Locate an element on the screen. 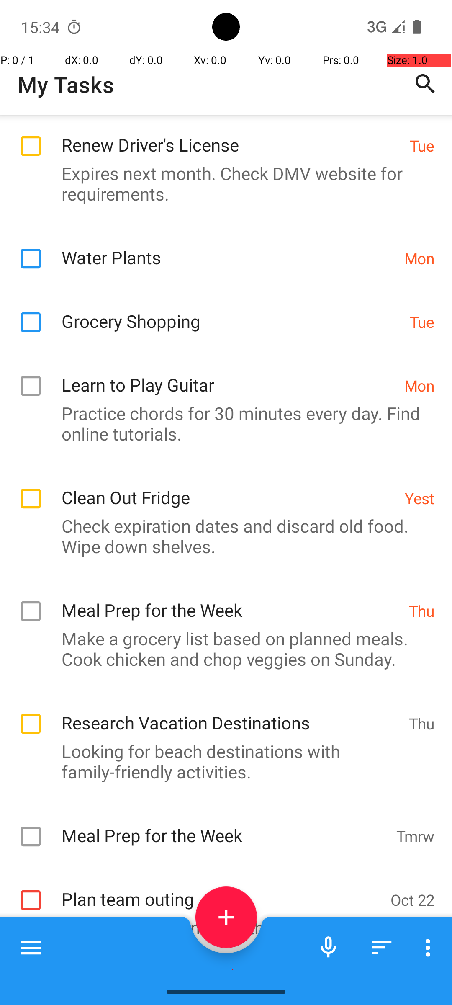  Plan team outing is located at coordinates (222, 890).